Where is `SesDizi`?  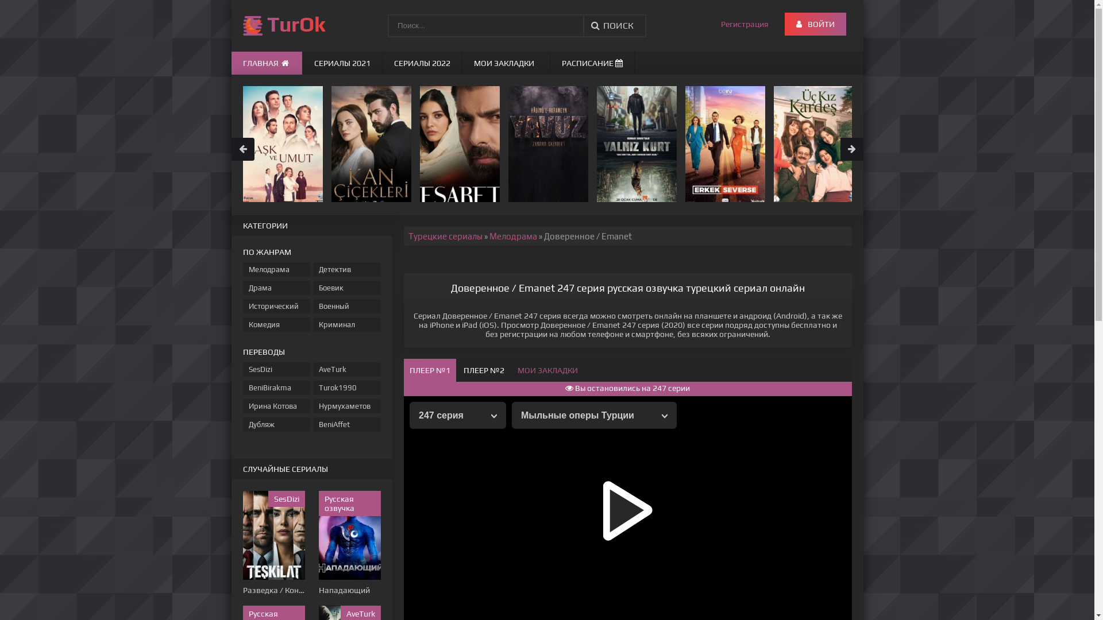
SesDizi is located at coordinates (276, 370).